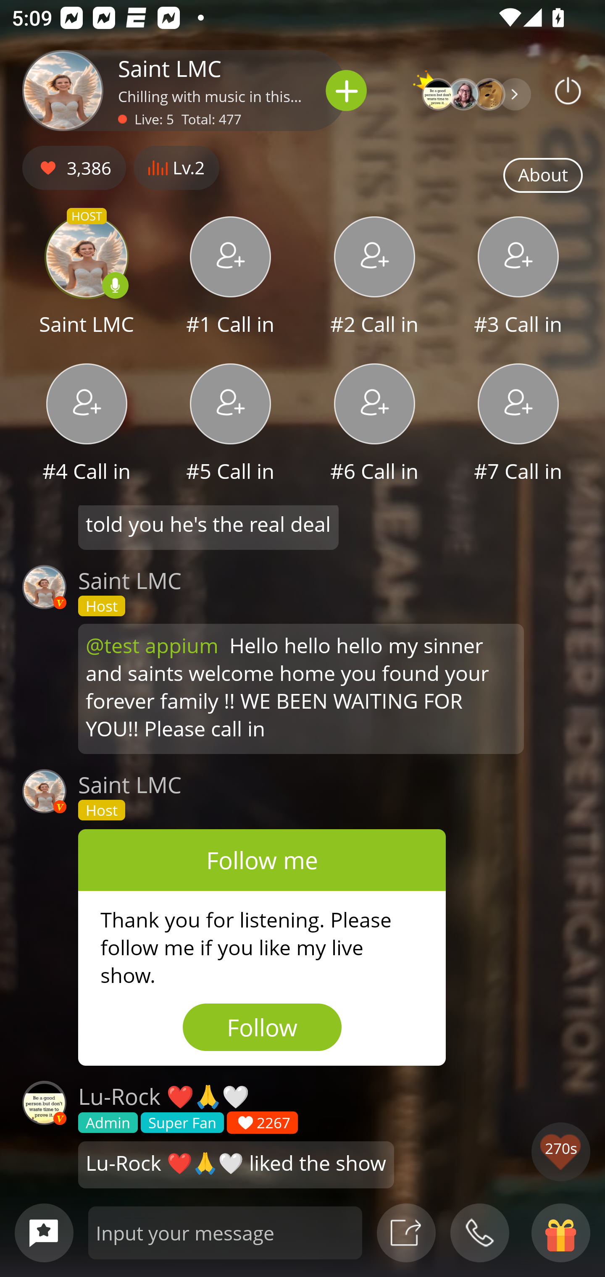  What do you see at coordinates (87, 278) in the screenshot?
I see `HOST Saint LMC` at bounding box center [87, 278].